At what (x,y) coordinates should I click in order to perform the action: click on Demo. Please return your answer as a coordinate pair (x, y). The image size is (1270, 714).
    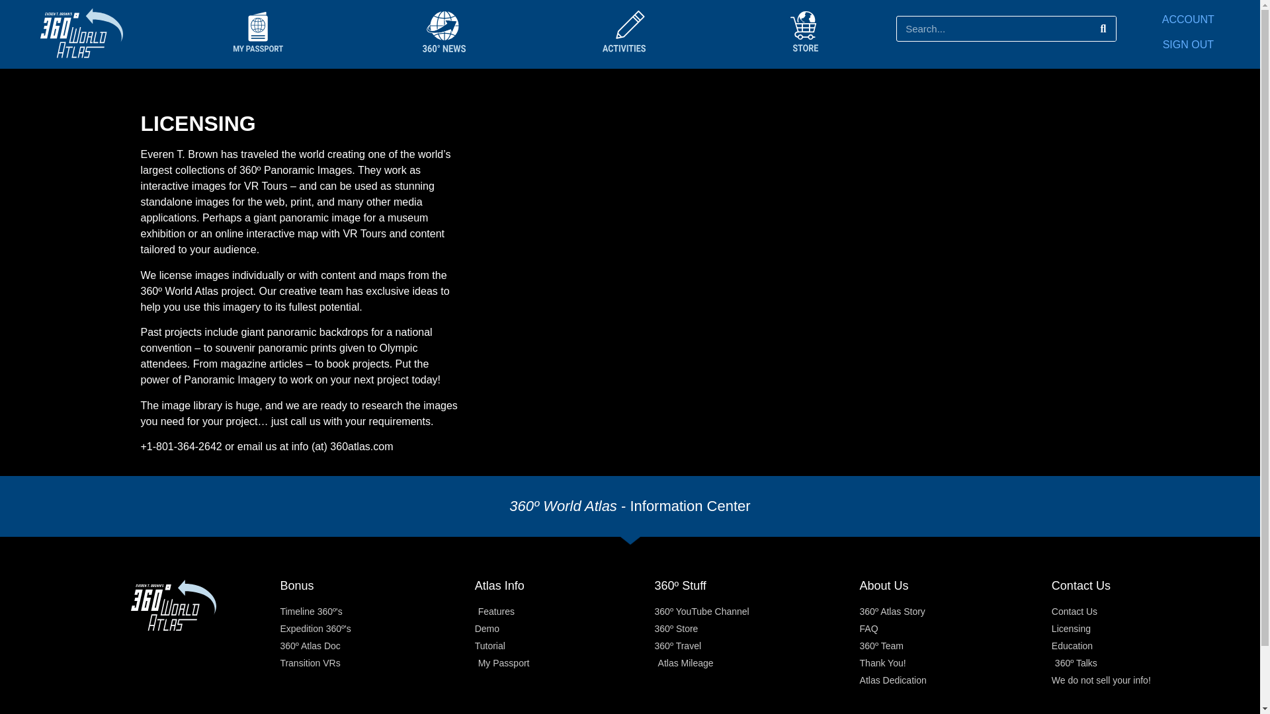
    Looking at the image, I should click on (565, 629).